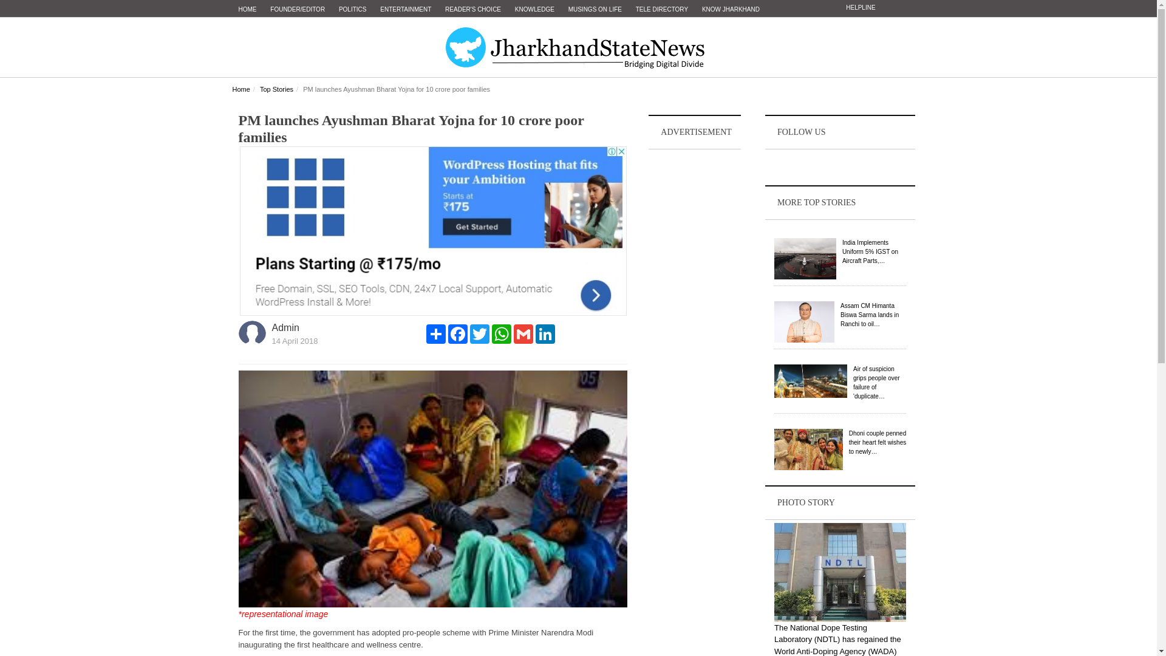 The width and height of the screenshot is (1166, 656). What do you see at coordinates (545, 333) in the screenshot?
I see `LinkedIn` at bounding box center [545, 333].